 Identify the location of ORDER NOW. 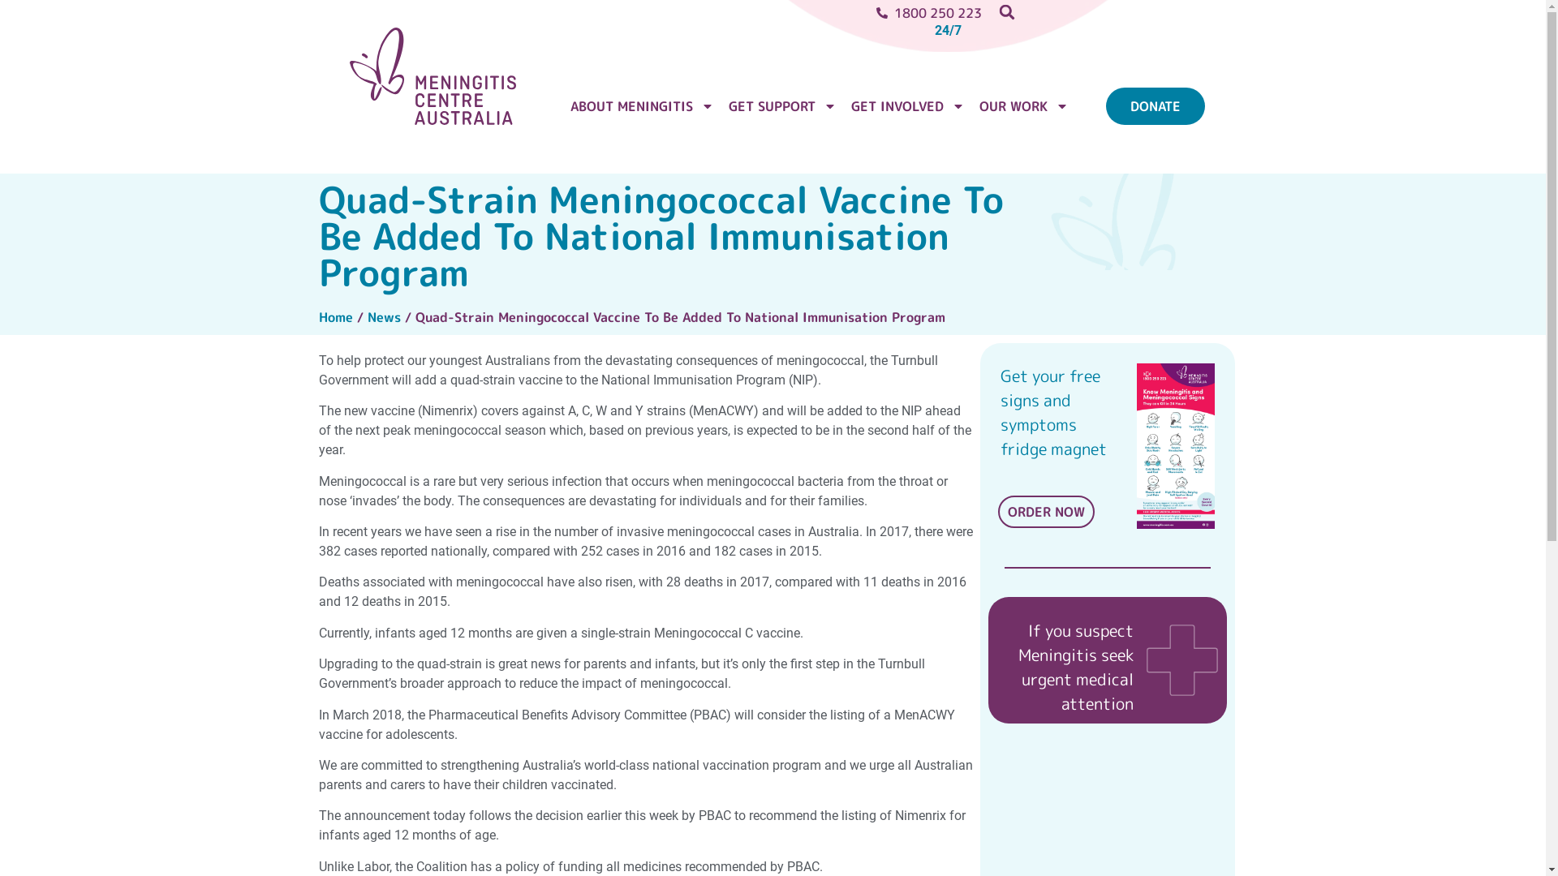
(1047, 512).